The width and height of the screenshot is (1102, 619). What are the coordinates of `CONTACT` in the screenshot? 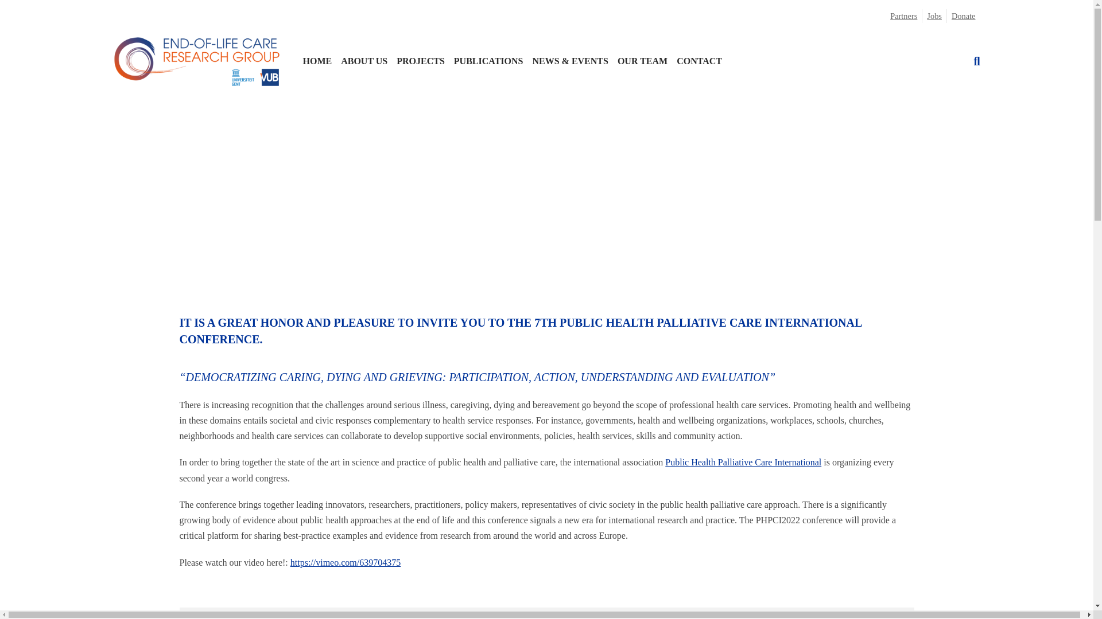 It's located at (699, 61).